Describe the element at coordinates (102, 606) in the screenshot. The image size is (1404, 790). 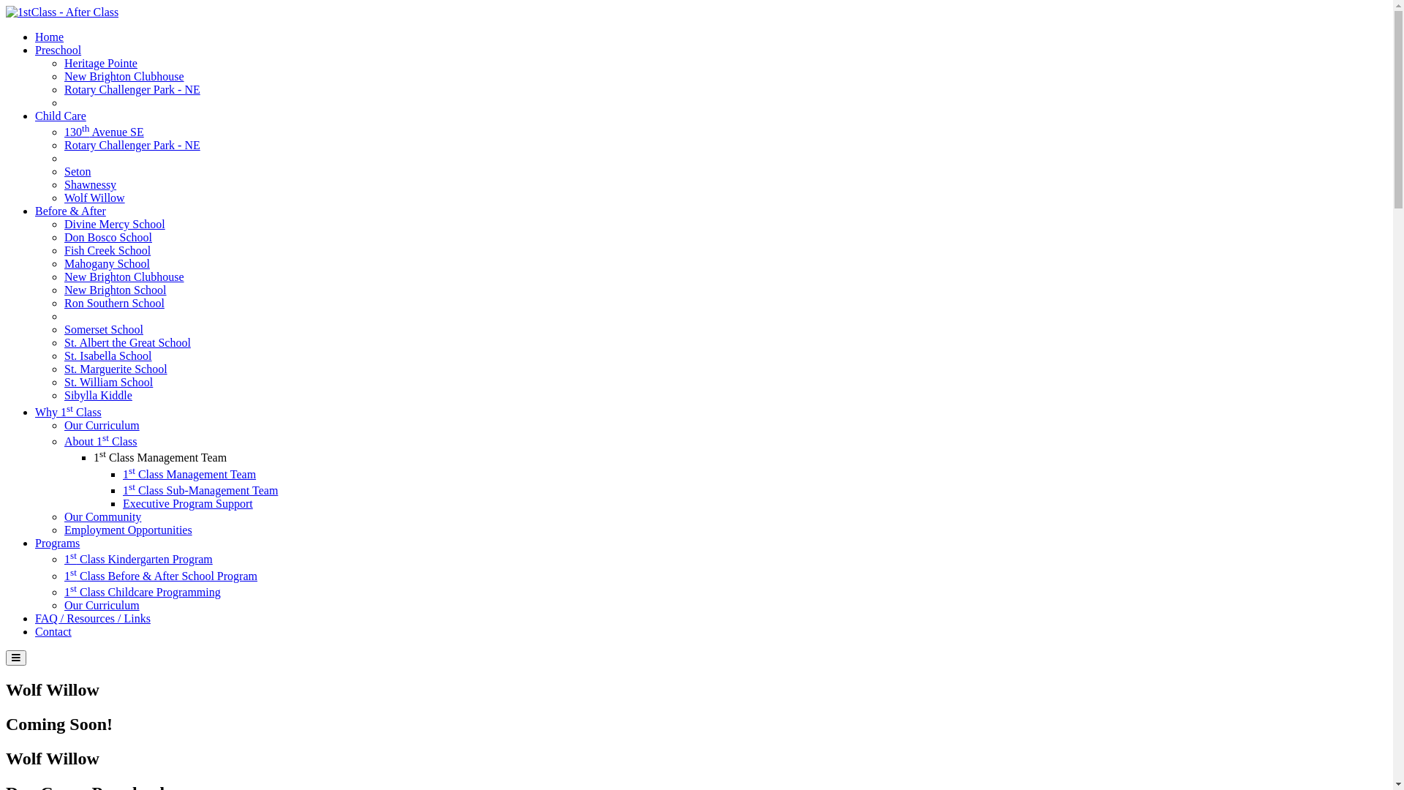
I see `Our Curriculum` at that location.